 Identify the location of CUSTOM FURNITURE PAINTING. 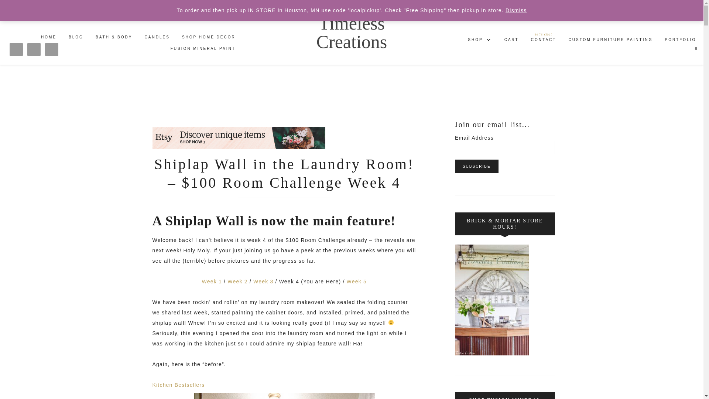
(611, 41).